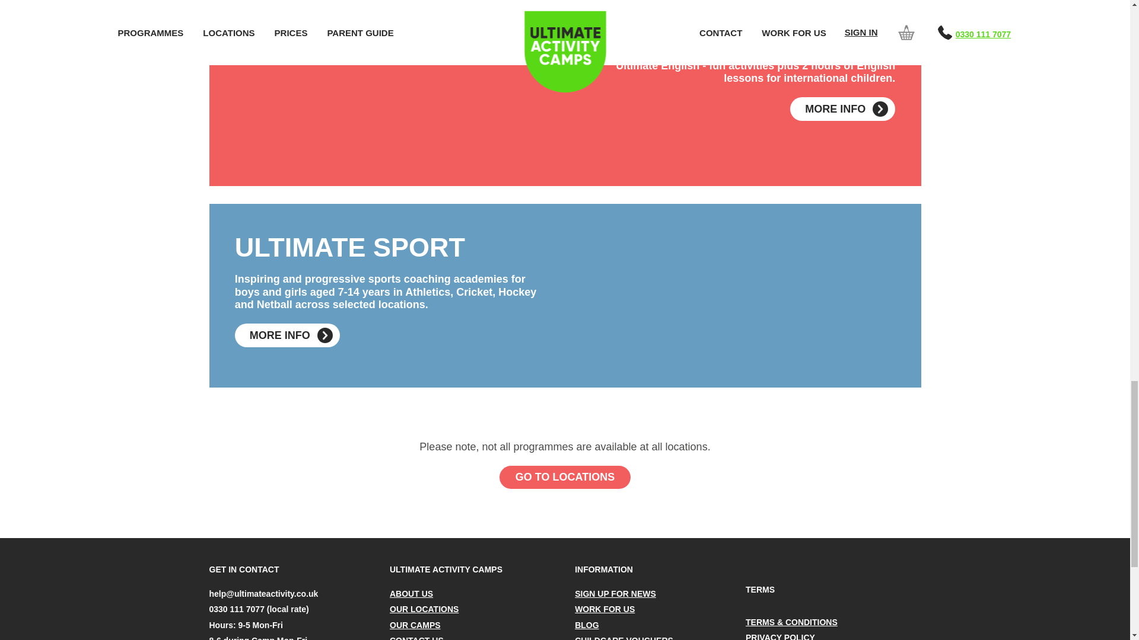  I want to click on More info, so click(842, 109).